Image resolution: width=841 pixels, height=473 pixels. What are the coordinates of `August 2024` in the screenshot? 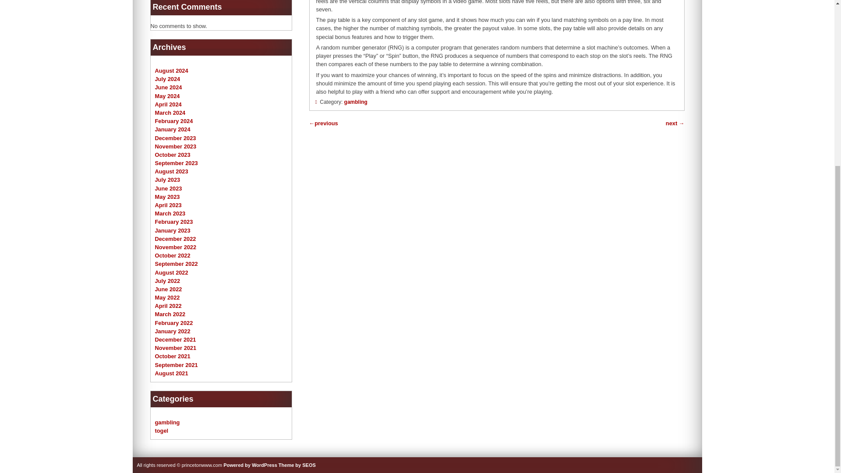 It's located at (172, 71).